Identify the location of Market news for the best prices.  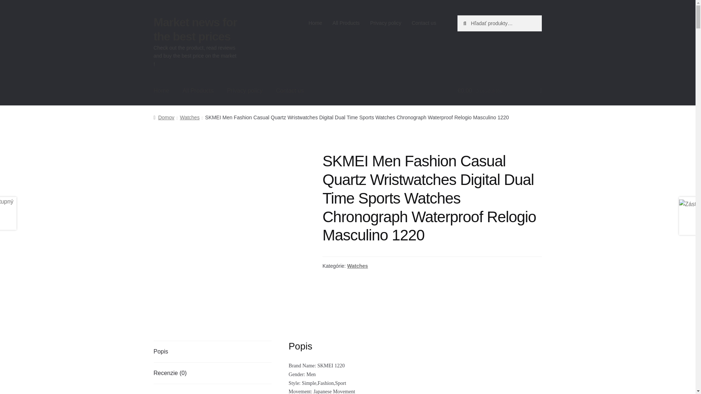
(195, 29).